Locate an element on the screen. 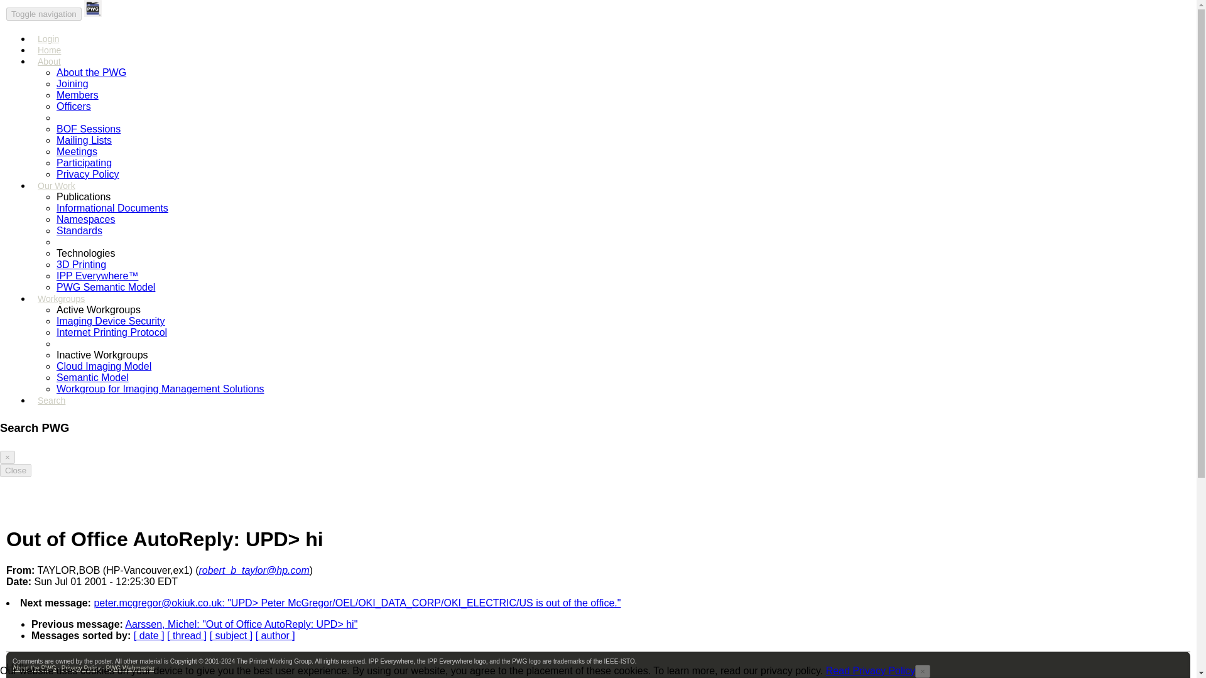 The image size is (1206, 678). Semantic Model is located at coordinates (93, 377).